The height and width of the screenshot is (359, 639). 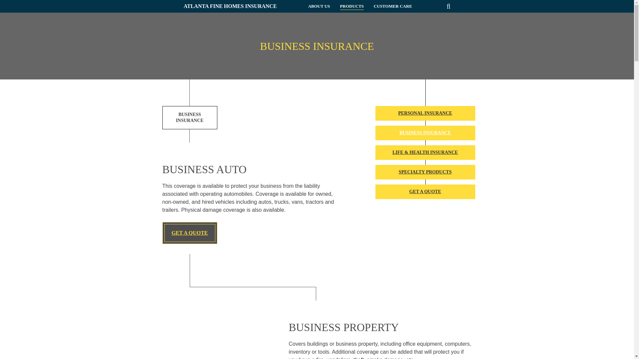 I want to click on GET A QUOTE, so click(x=190, y=233).